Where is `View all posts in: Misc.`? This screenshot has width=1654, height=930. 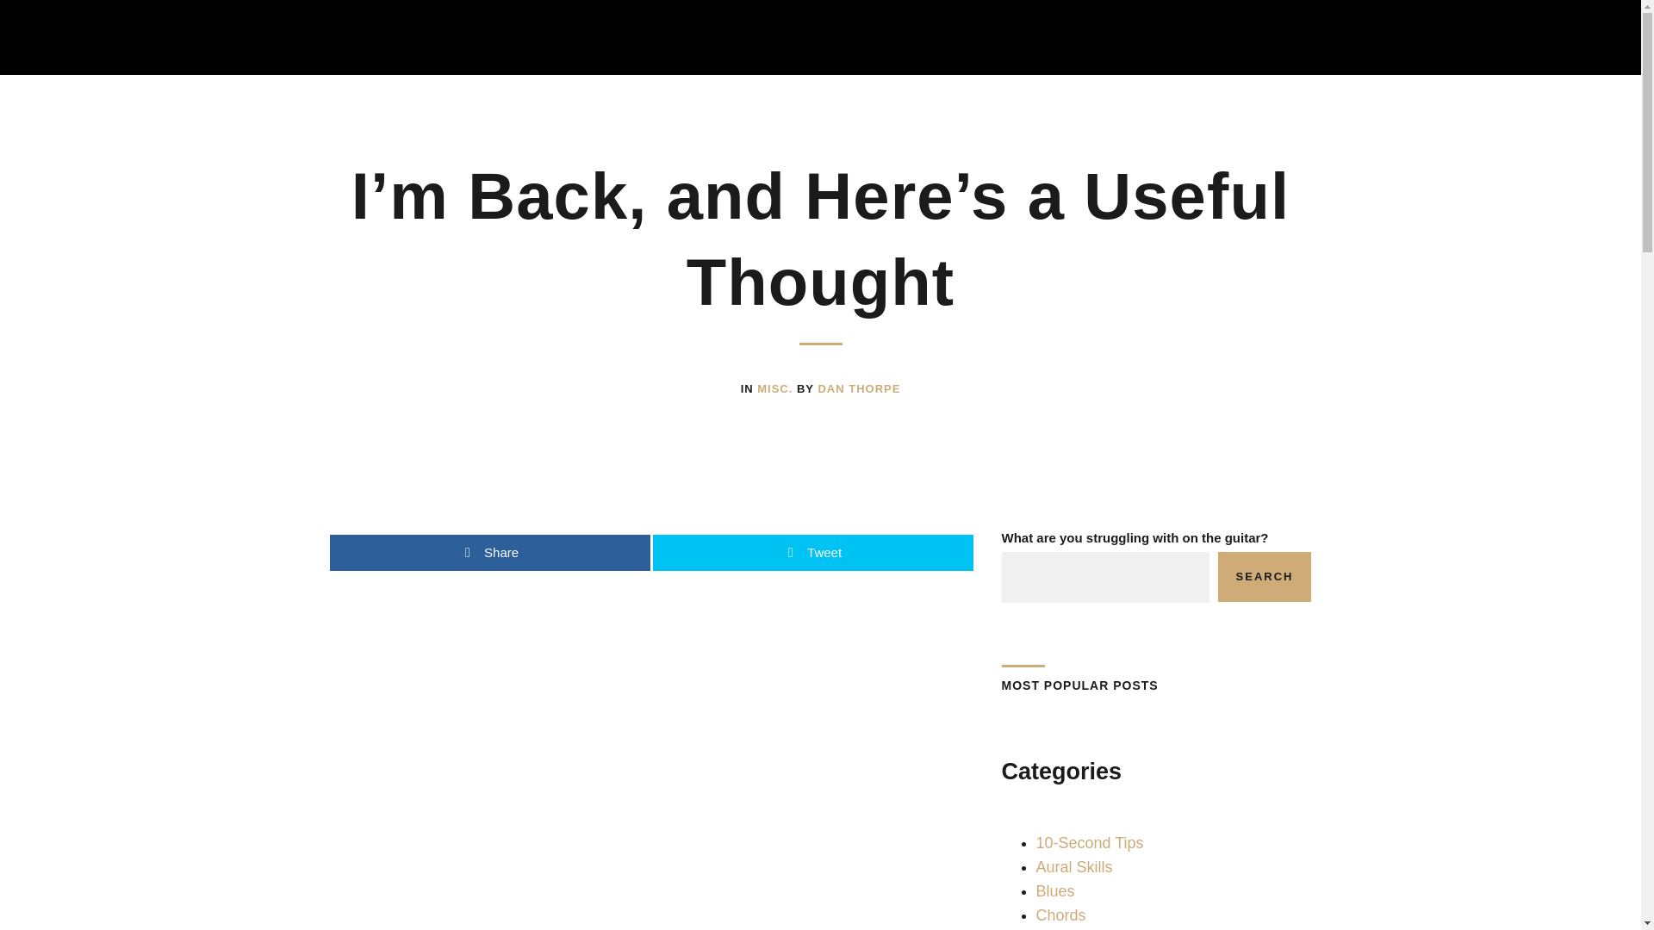
View all posts in: Misc. is located at coordinates (777, 388).